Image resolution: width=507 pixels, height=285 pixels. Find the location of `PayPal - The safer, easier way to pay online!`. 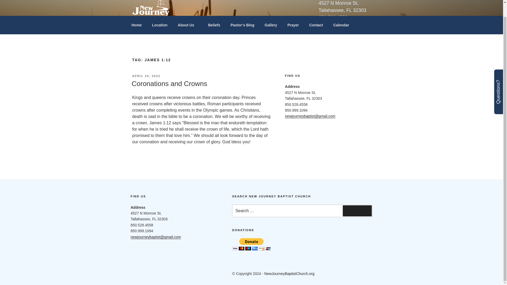

PayPal - The safer, easier way to pay online! is located at coordinates (251, 244).